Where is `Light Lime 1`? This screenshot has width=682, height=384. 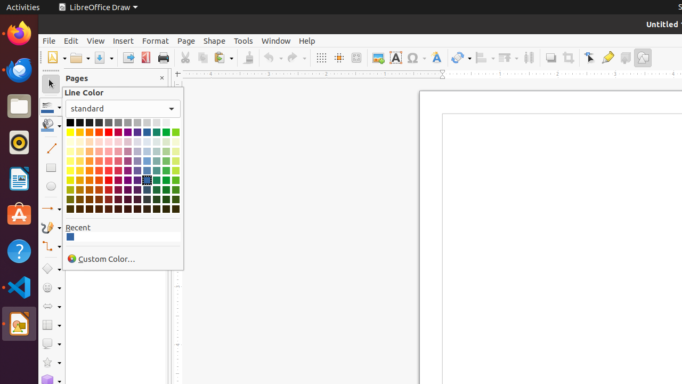 Light Lime 1 is located at coordinates (176, 171).